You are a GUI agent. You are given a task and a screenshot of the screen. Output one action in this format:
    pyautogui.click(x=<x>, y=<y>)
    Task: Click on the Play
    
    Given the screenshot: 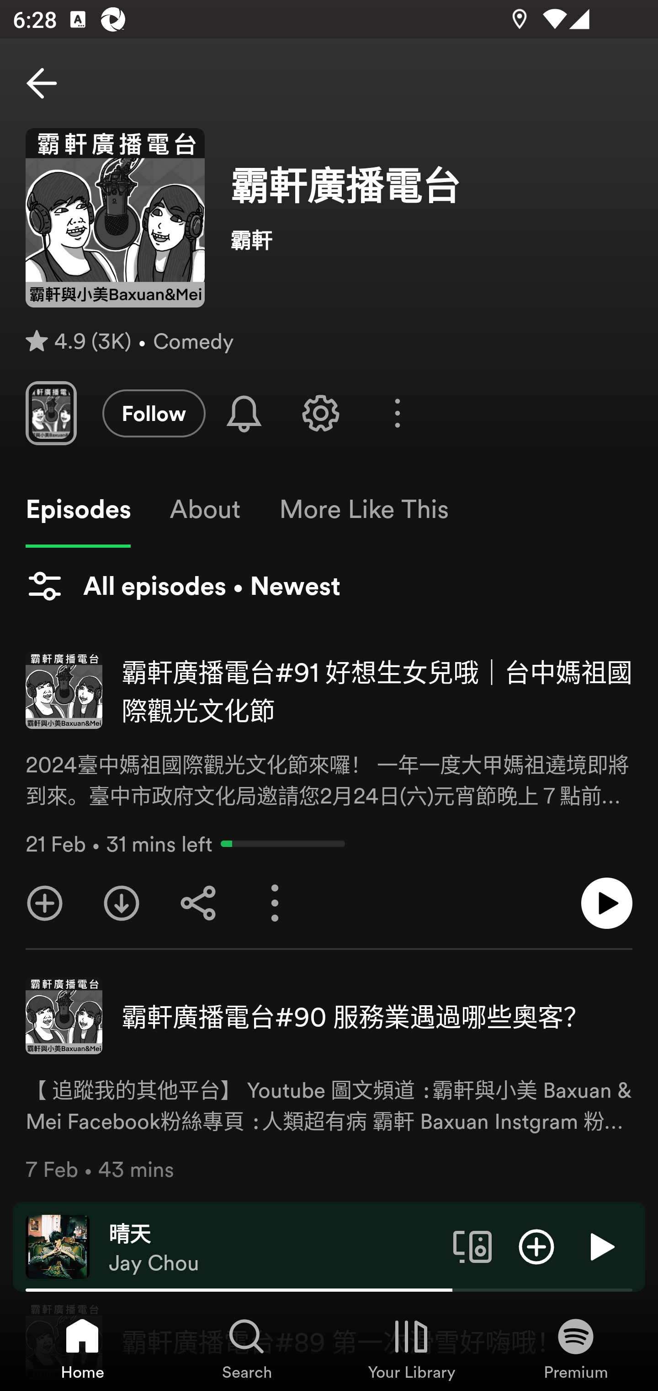 What is the action you would take?
    pyautogui.click(x=600, y=1246)
    